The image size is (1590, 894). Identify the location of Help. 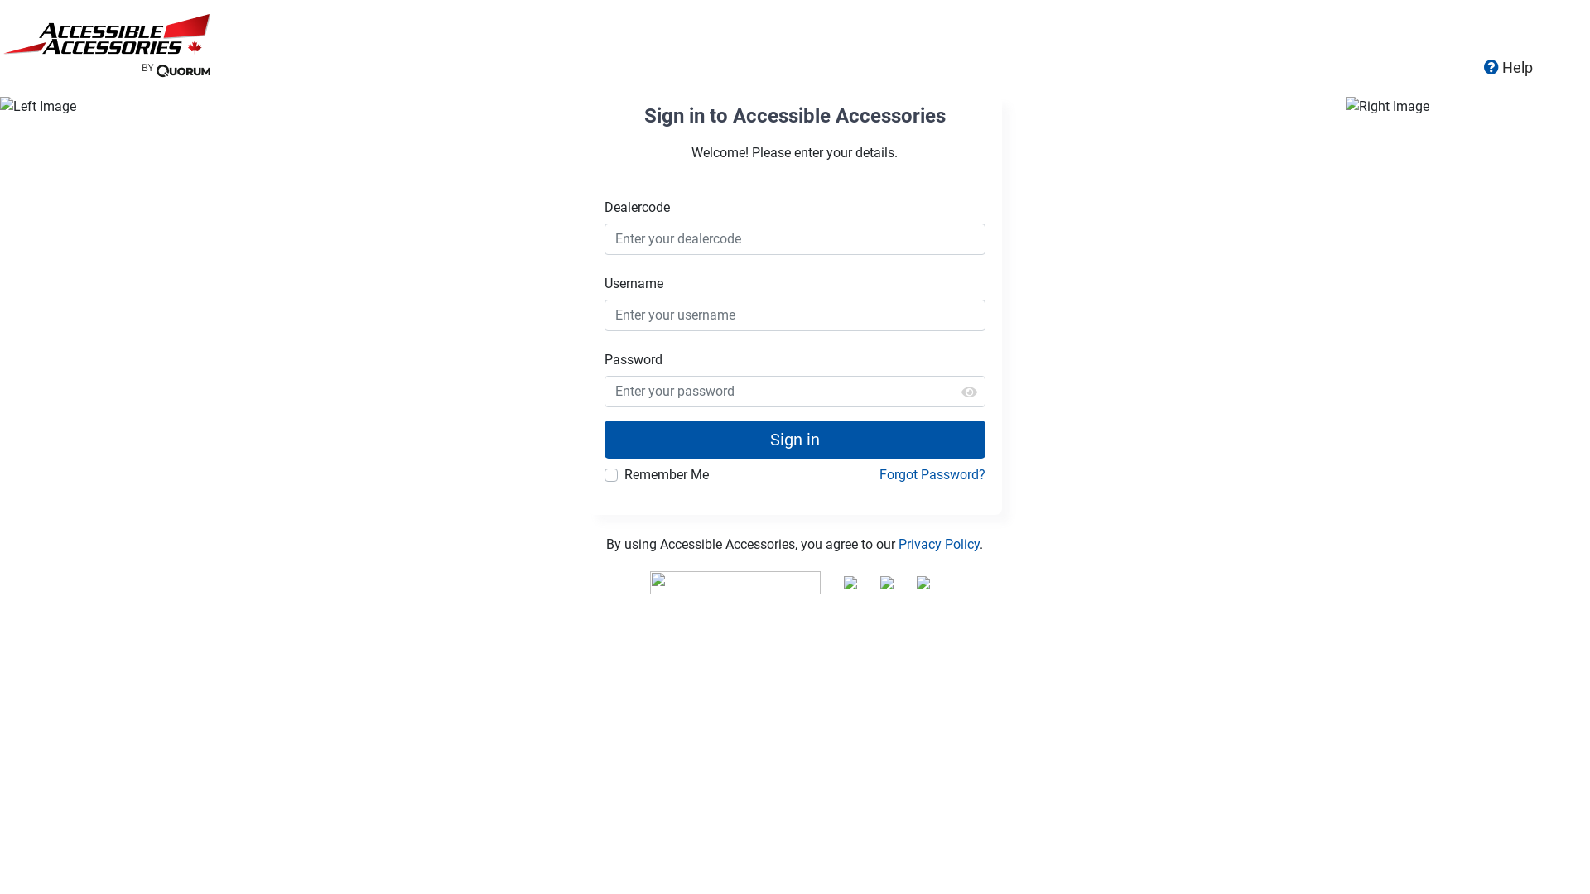
(1509, 66).